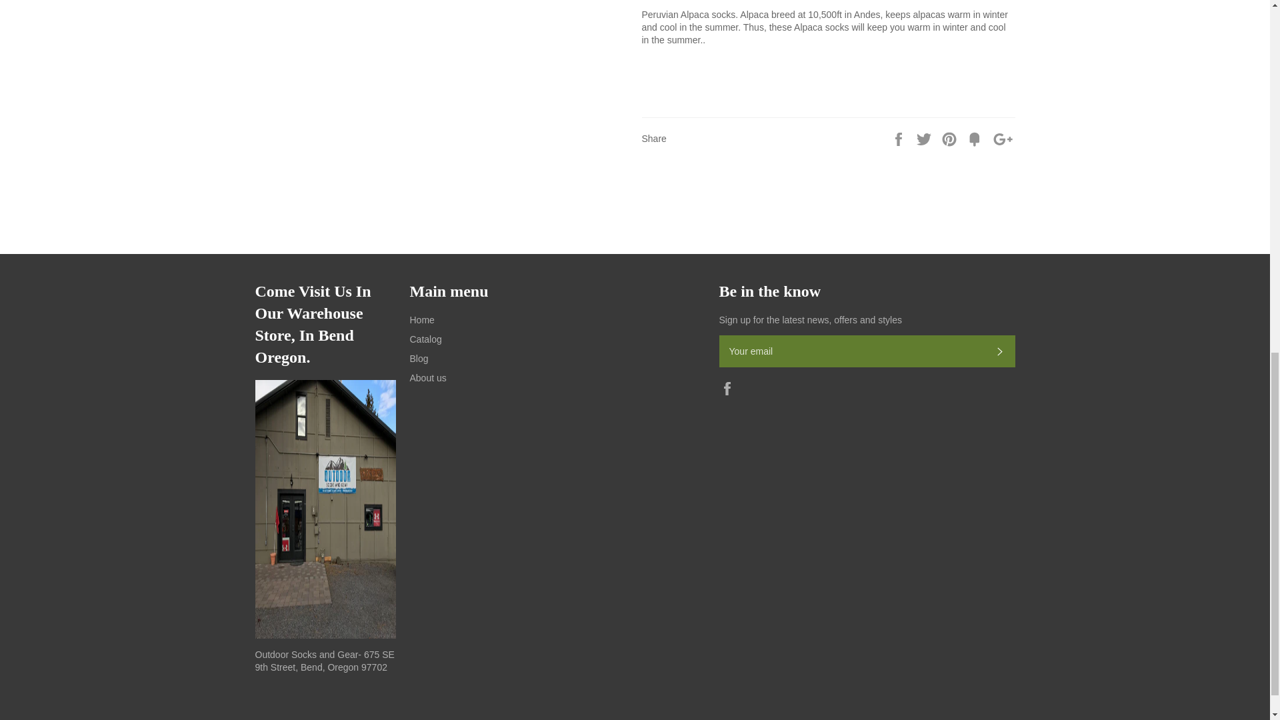 The image size is (1280, 720). I want to click on outdoor socks and gear on Facebook, so click(729, 387).